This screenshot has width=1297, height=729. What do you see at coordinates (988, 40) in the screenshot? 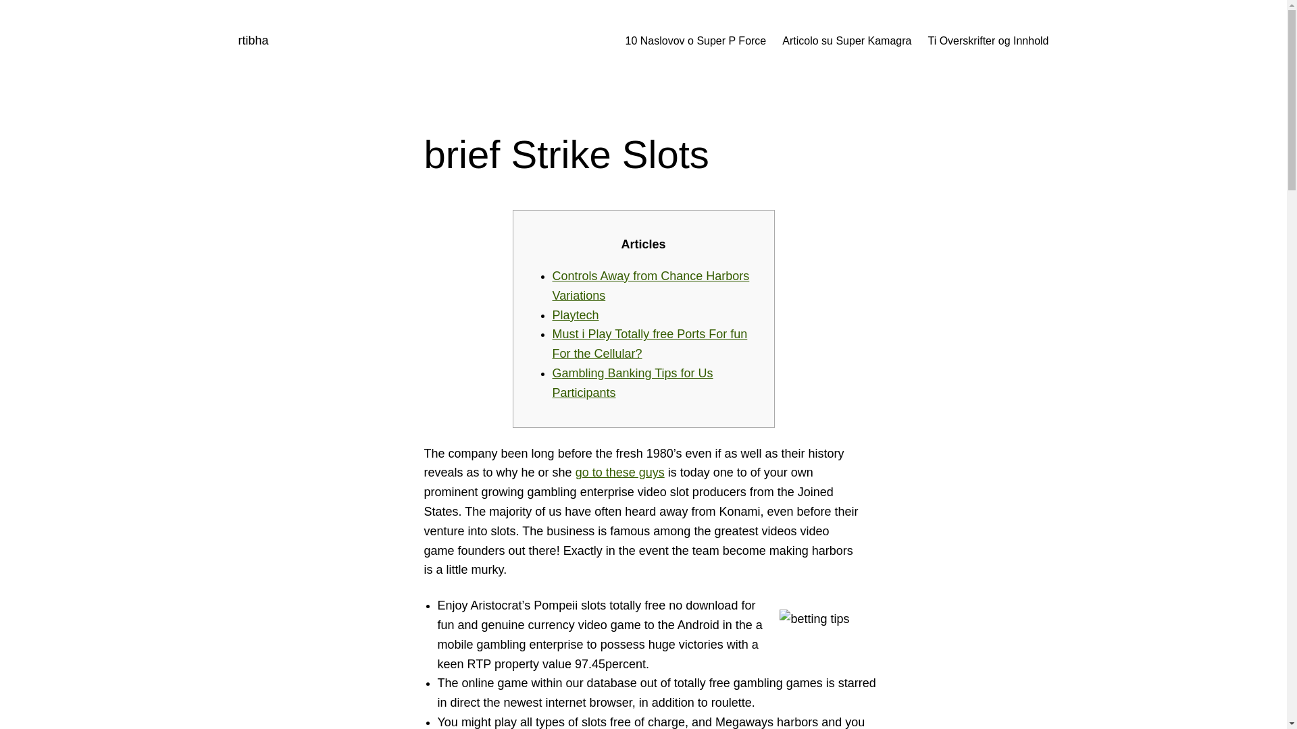
I see `Ti Overskrifter og Innhold` at bounding box center [988, 40].